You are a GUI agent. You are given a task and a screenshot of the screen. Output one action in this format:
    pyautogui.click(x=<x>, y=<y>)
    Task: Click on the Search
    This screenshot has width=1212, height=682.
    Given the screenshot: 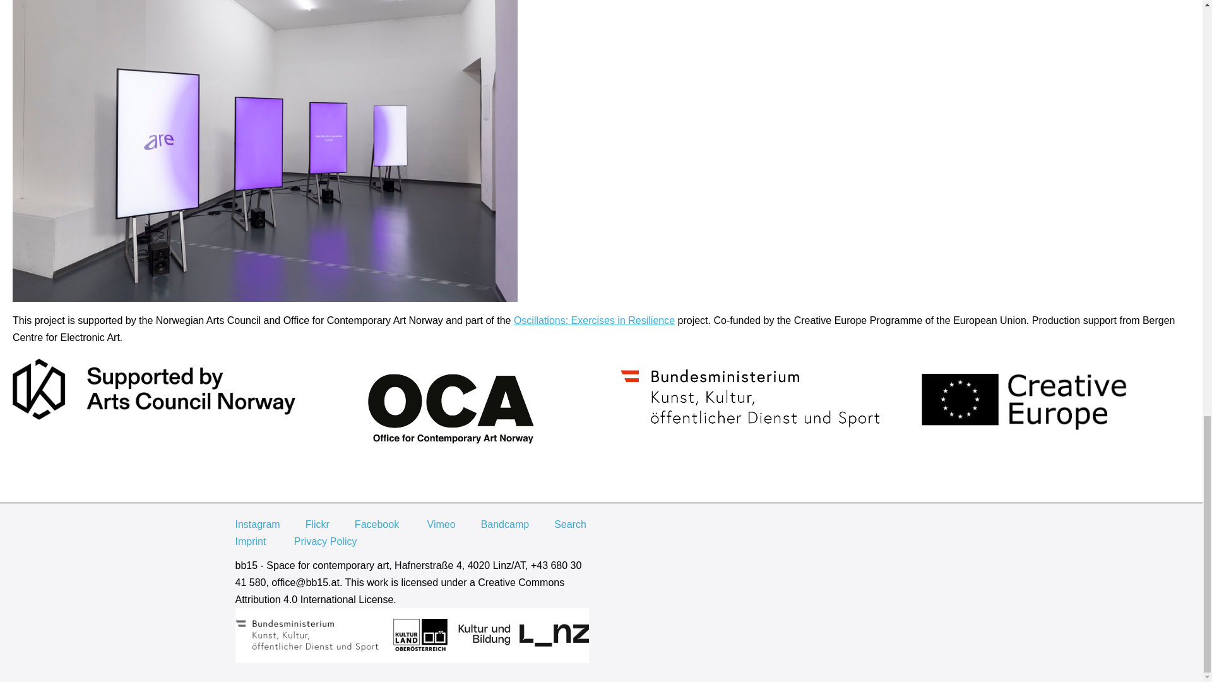 What is the action you would take?
    pyautogui.click(x=570, y=524)
    